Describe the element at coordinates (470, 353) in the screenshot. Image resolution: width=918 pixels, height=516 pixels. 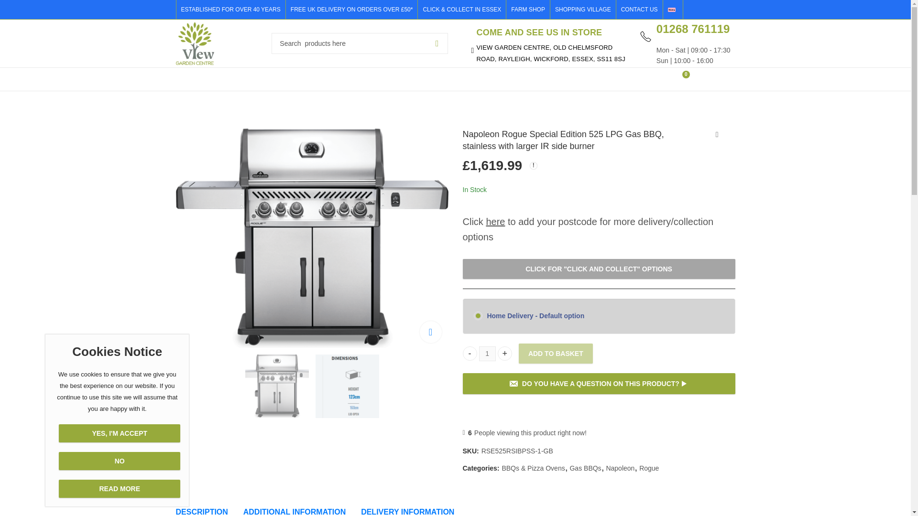
I see `-` at that location.